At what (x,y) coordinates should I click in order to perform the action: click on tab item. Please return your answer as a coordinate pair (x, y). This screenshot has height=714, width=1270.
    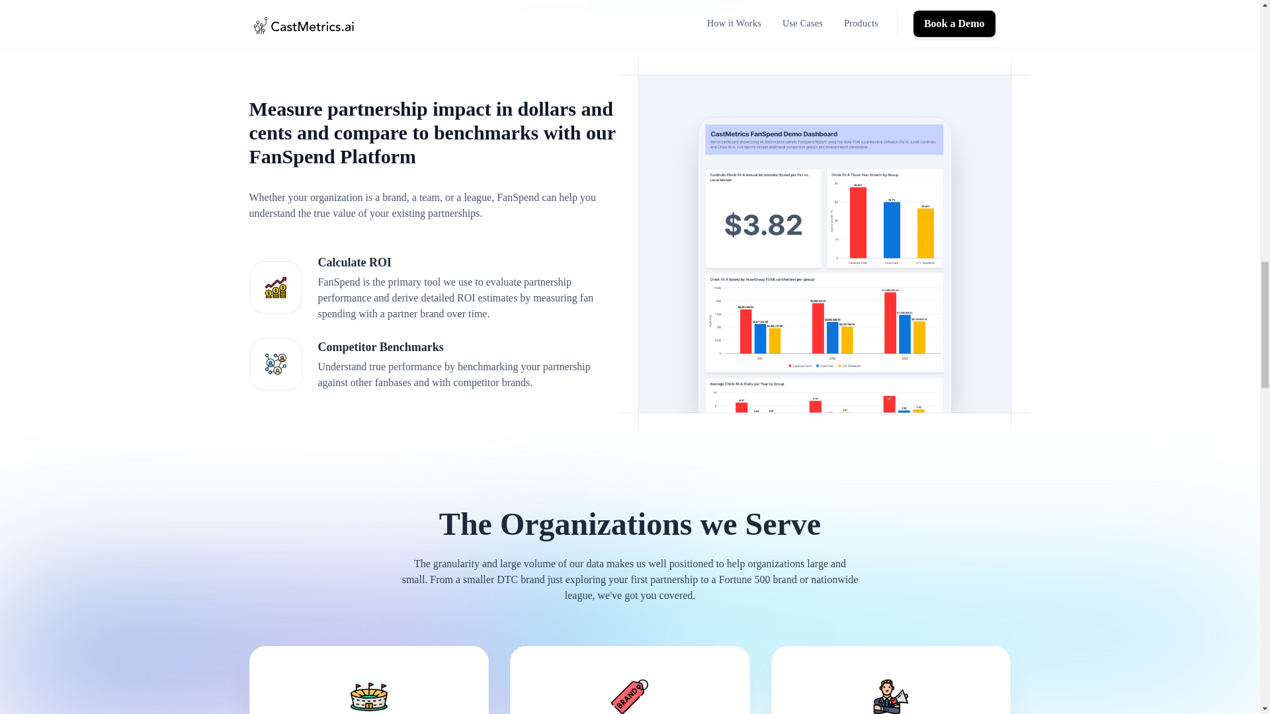
    Looking at the image, I should click on (554, 4).